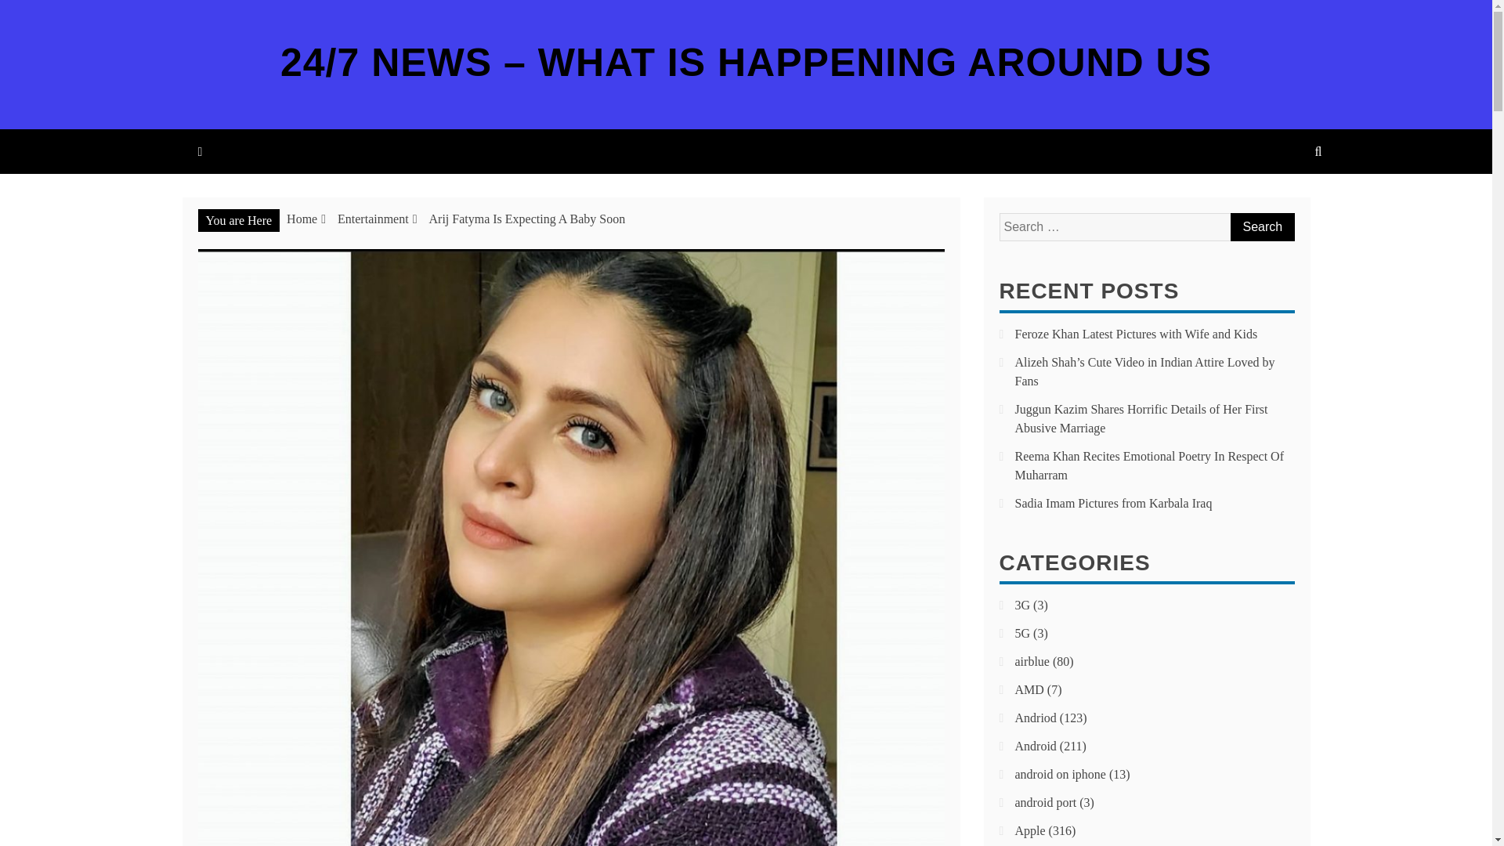 This screenshot has height=846, width=1504. What do you see at coordinates (1029, 689) in the screenshot?
I see `AMD` at bounding box center [1029, 689].